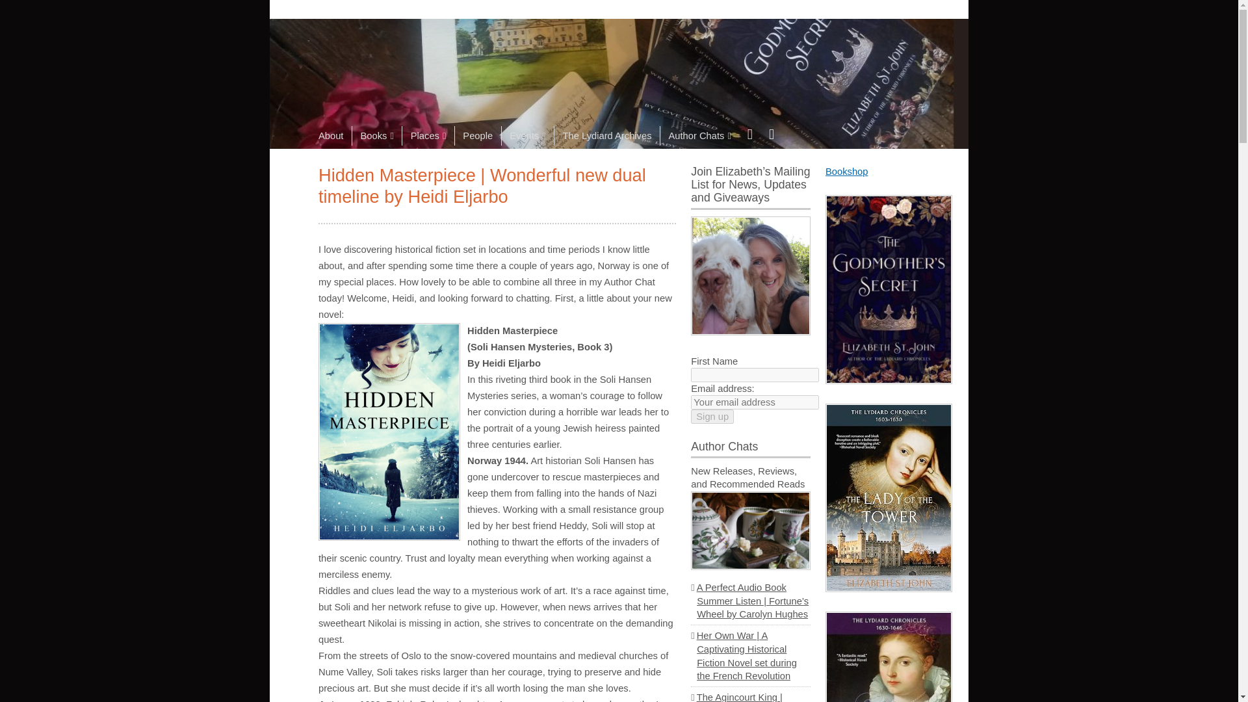 The image size is (1248, 702). I want to click on Facebook, so click(749, 134).